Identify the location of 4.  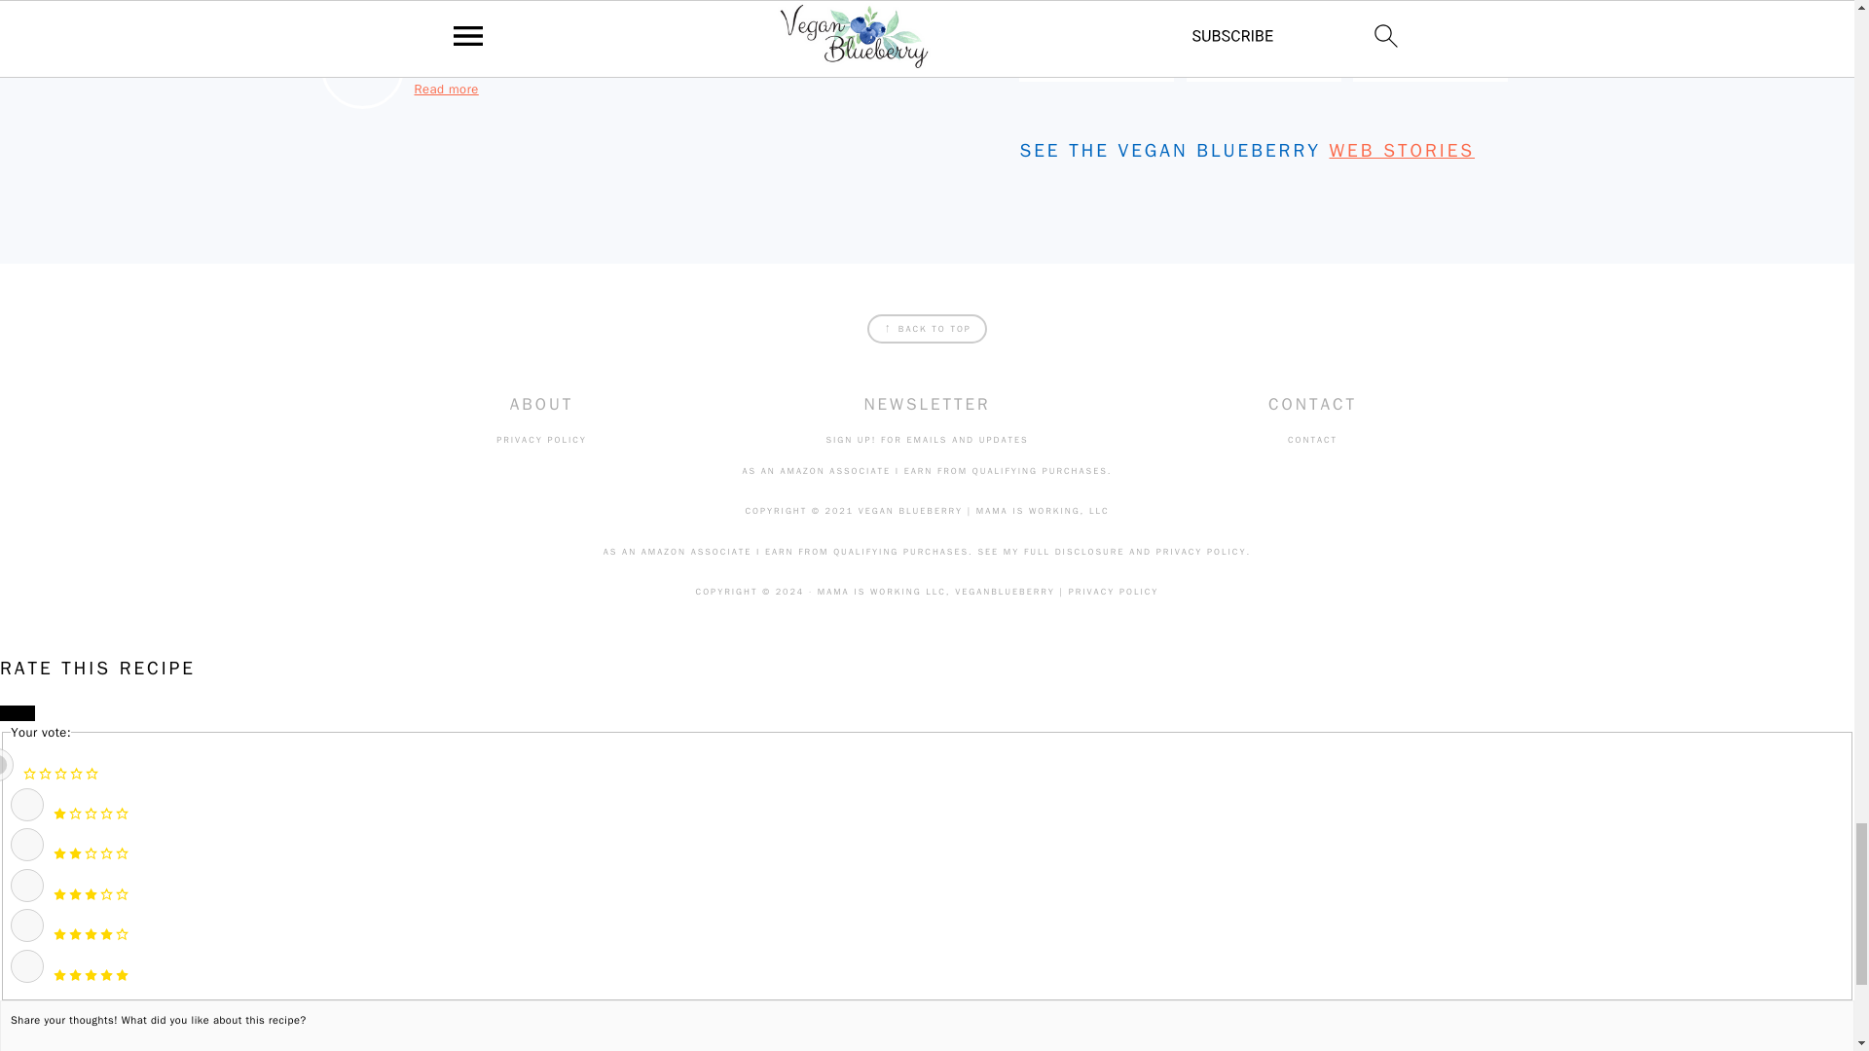
(27, 924).